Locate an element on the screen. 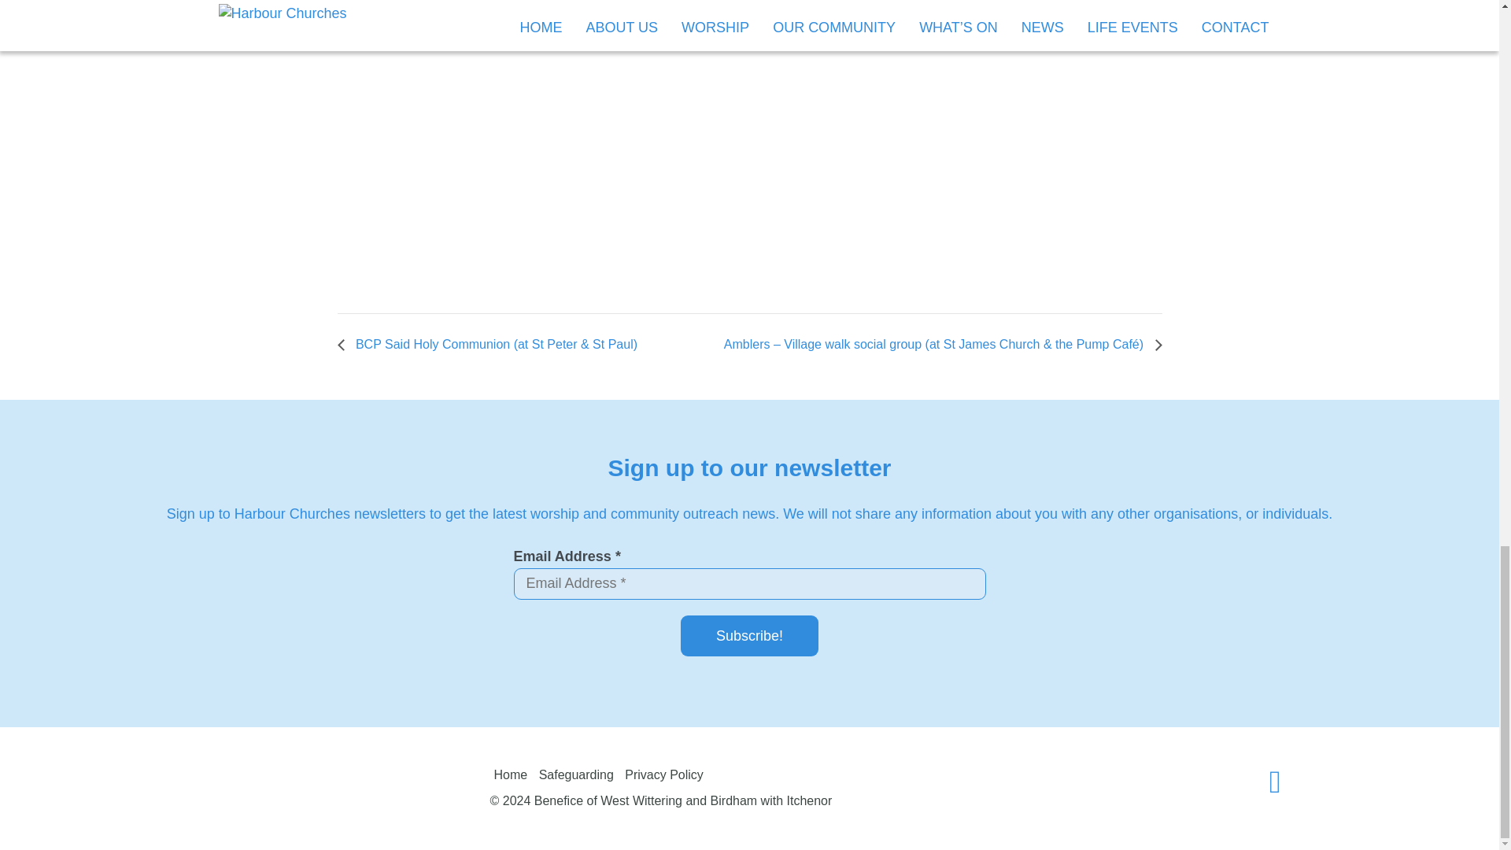  Email Address is located at coordinates (749, 584).